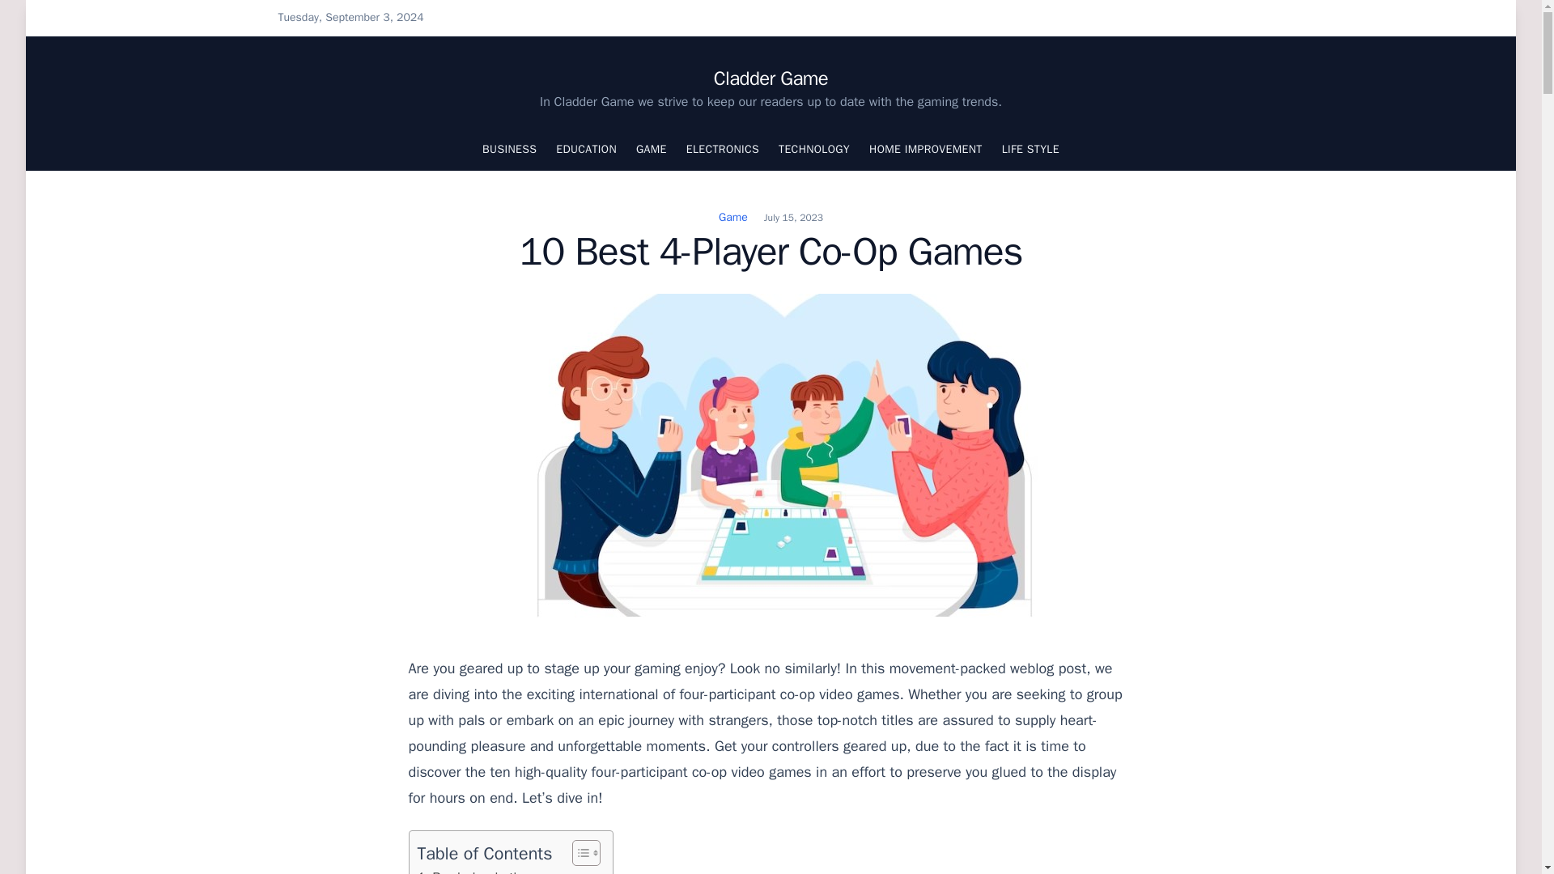  What do you see at coordinates (508, 149) in the screenshot?
I see `BUSINESS` at bounding box center [508, 149].